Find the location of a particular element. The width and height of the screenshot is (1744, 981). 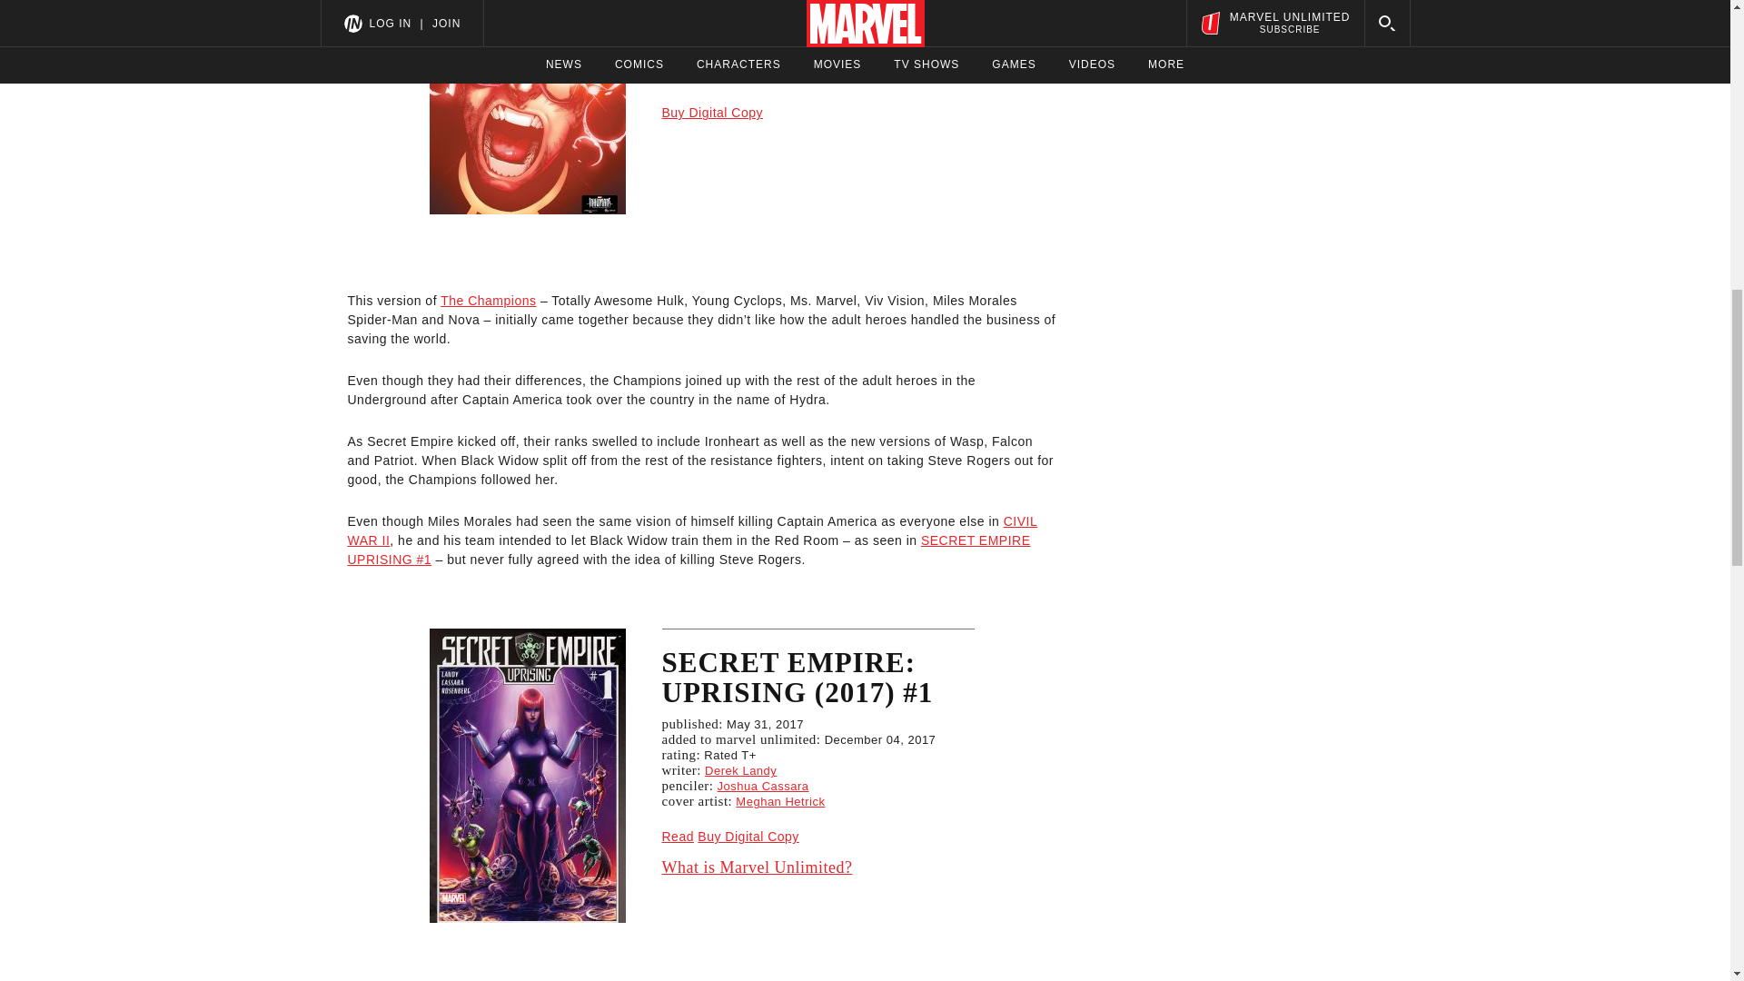

The Champions is located at coordinates (488, 300).